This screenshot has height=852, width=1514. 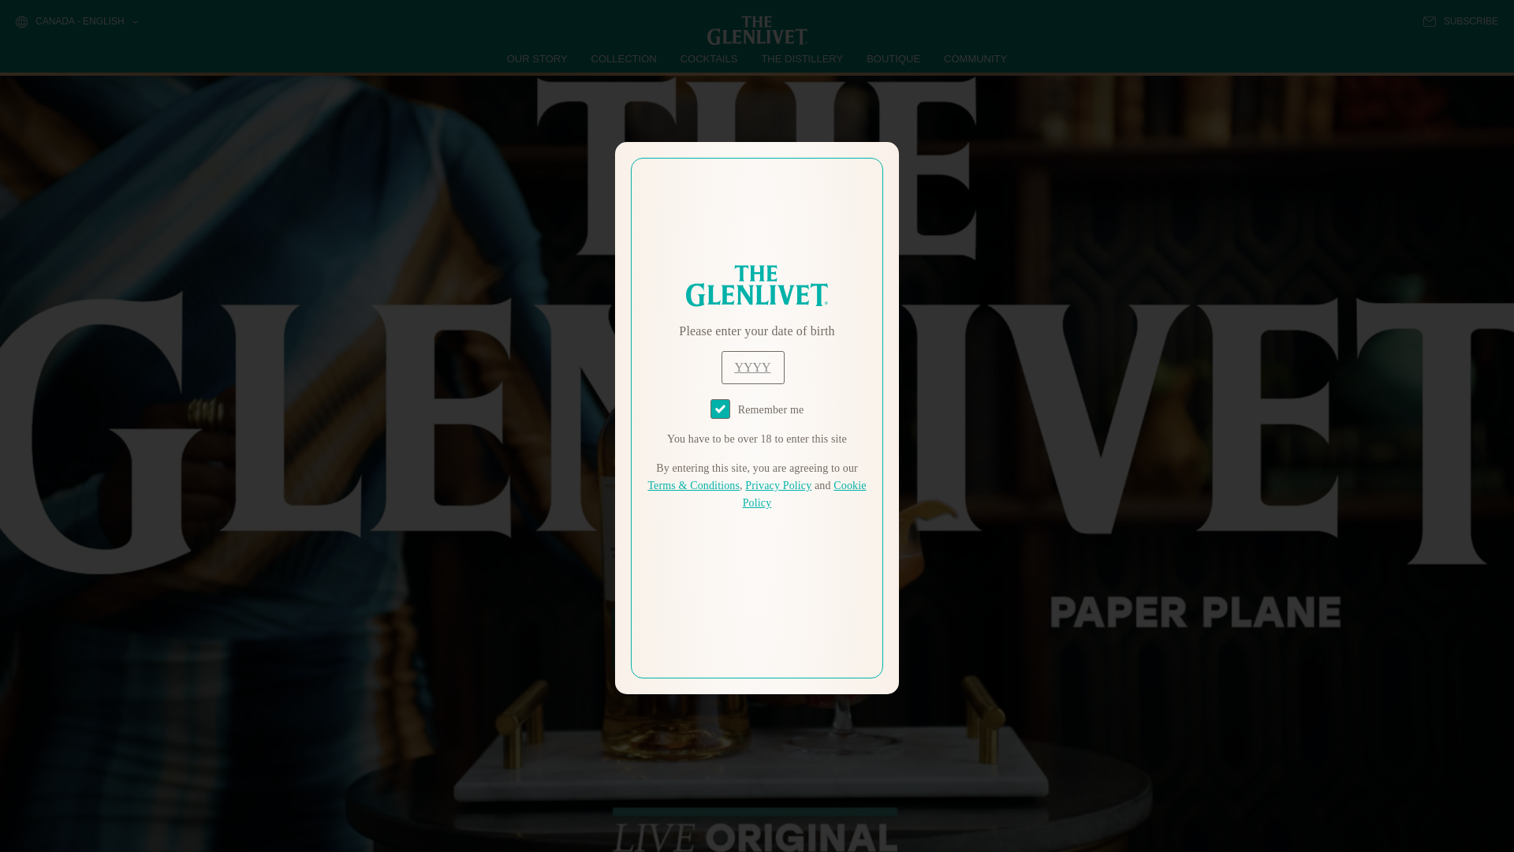 What do you see at coordinates (778, 486) in the screenshot?
I see `Privacy Policy` at bounding box center [778, 486].